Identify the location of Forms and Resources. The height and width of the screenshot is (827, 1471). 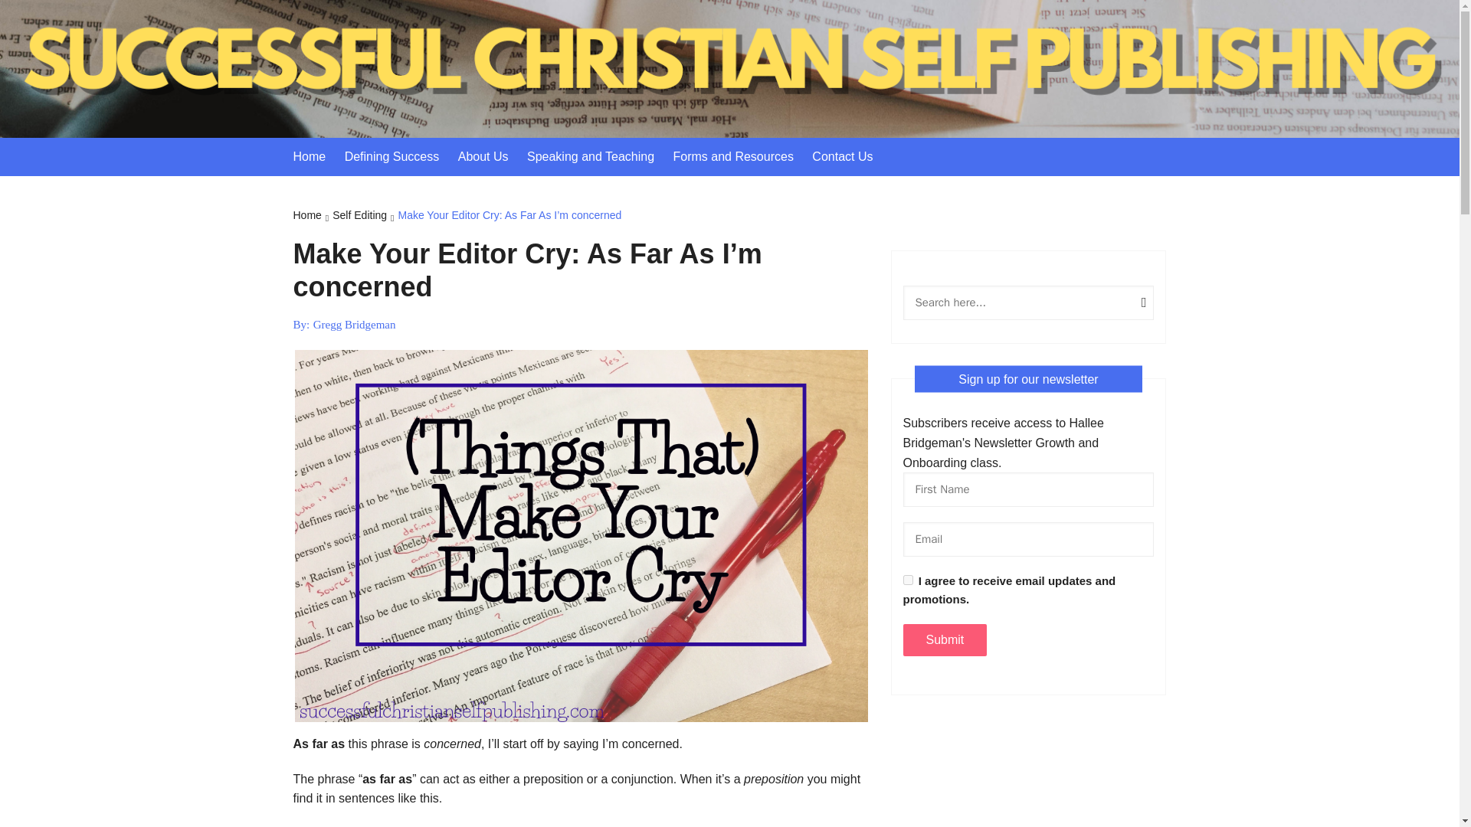
(740, 157).